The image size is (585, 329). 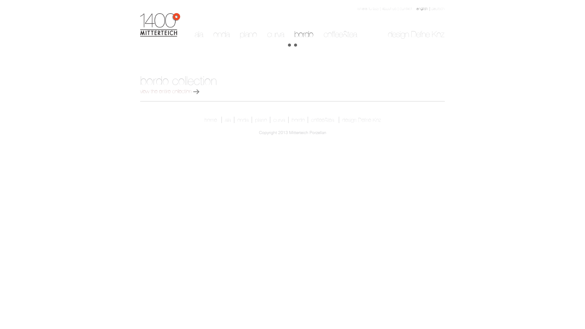 I want to click on design Defne Koz, so click(x=361, y=120).